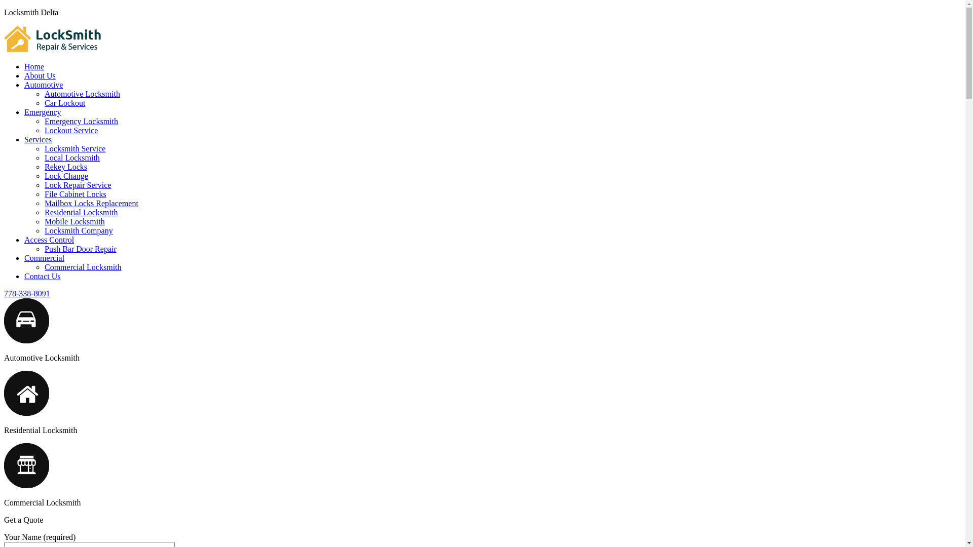 The width and height of the screenshot is (973, 547). I want to click on Residential Locksmith, so click(81, 213).